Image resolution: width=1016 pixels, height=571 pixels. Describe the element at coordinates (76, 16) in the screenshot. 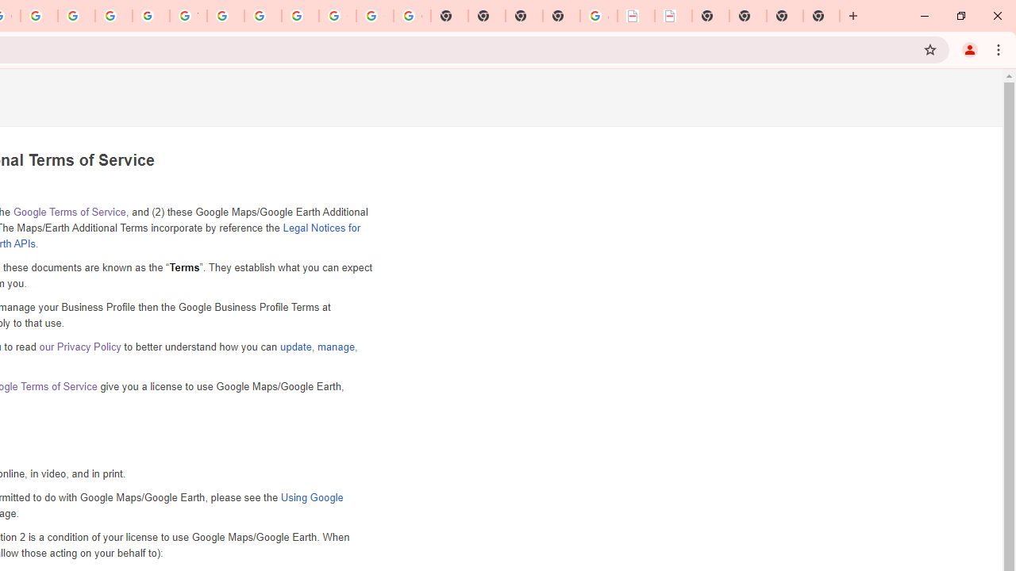

I see `Privacy Help Center - Policies Help` at that location.